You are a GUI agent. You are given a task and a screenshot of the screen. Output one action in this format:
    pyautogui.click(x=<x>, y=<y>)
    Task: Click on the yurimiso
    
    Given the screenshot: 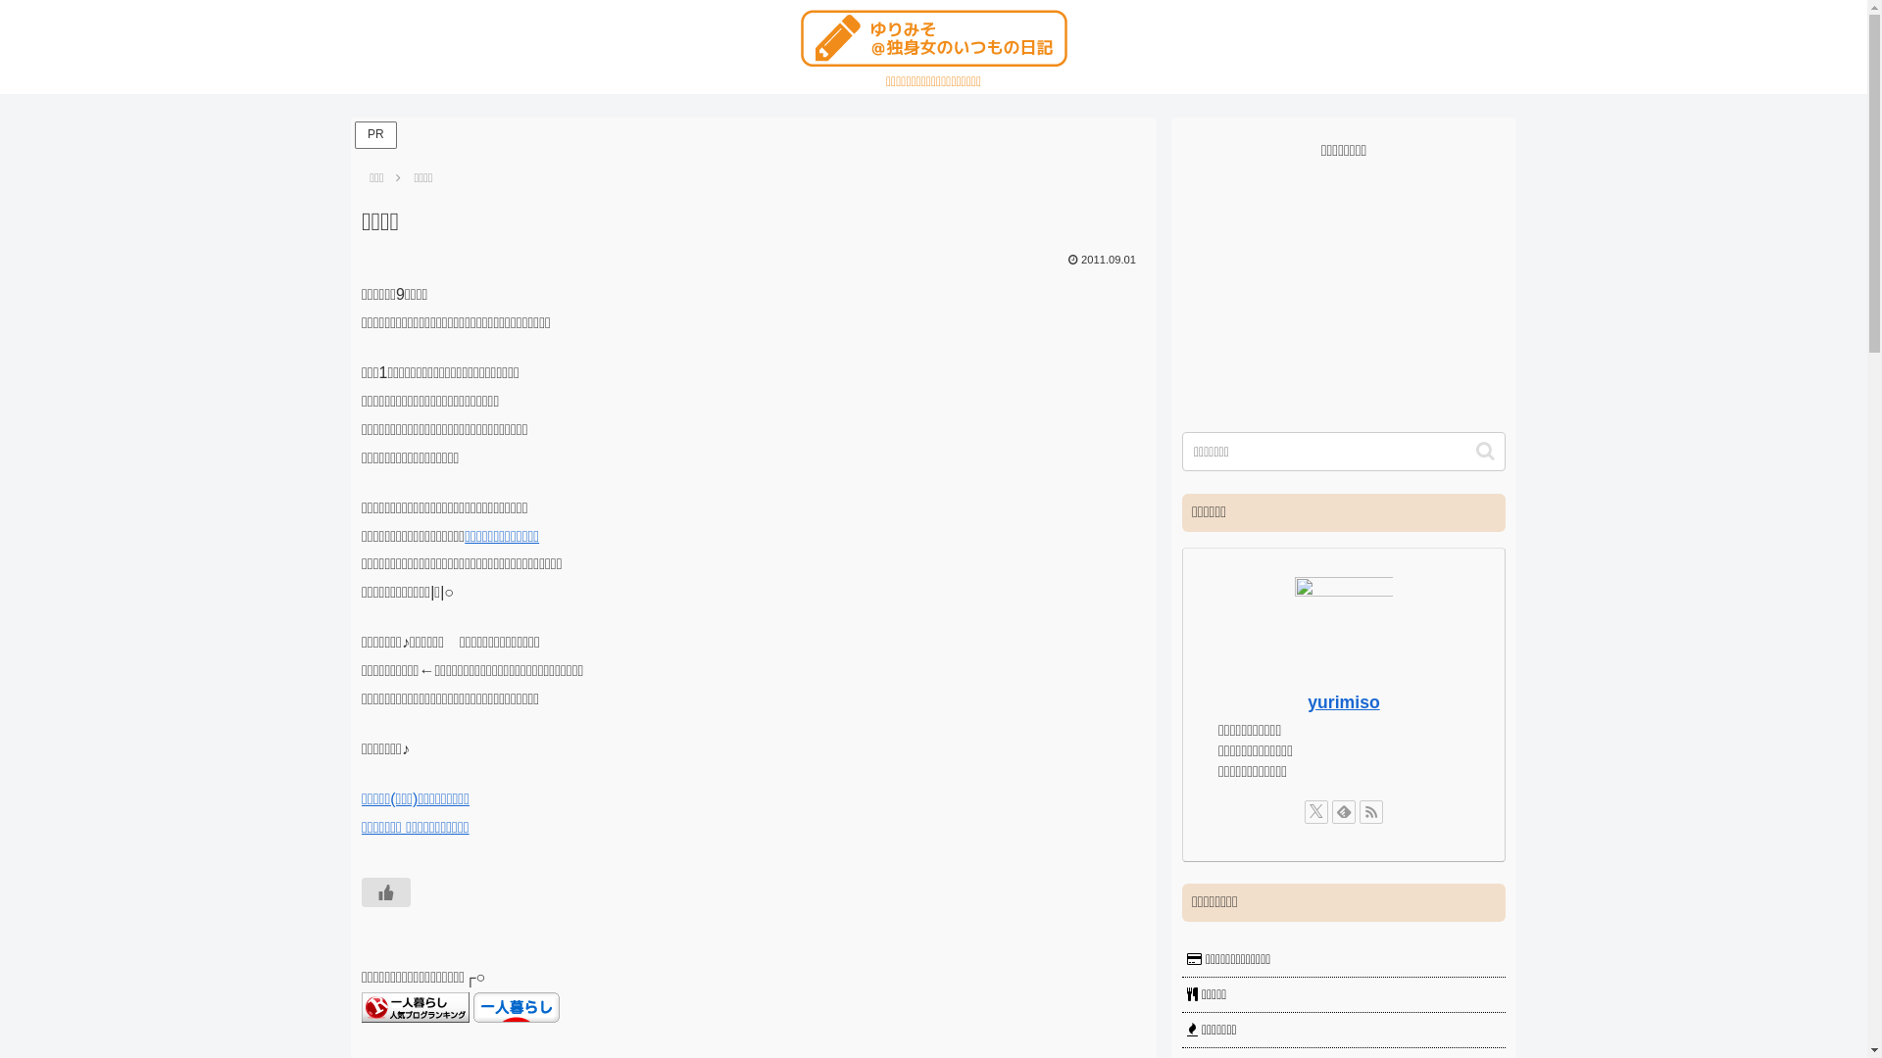 What is the action you would take?
    pyautogui.click(x=1343, y=702)
    